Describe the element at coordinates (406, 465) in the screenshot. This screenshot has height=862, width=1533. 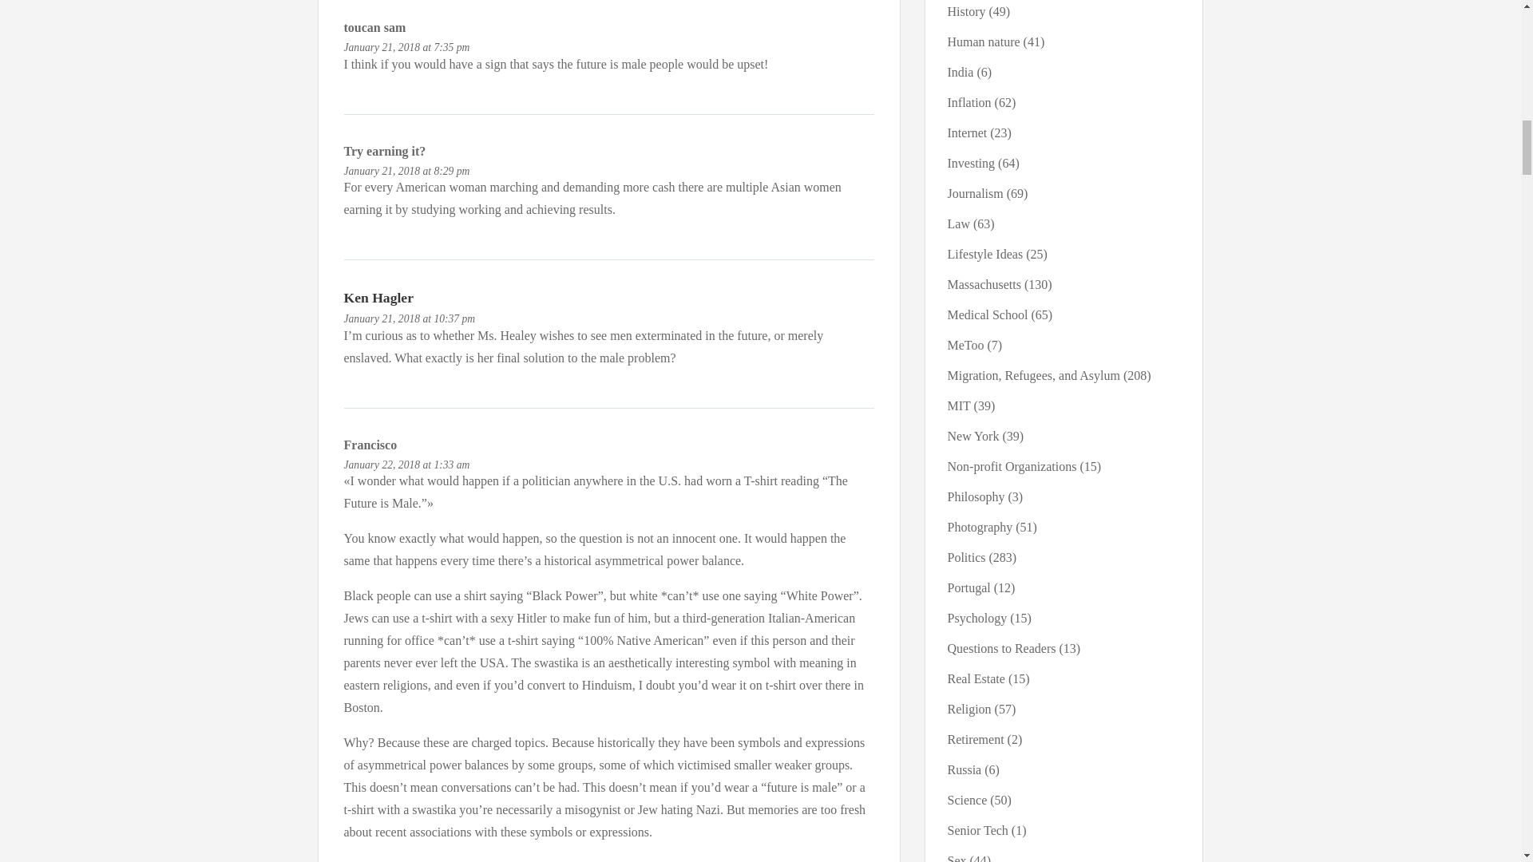
I see `January 22, 2018 at 1:33 am` at that location.